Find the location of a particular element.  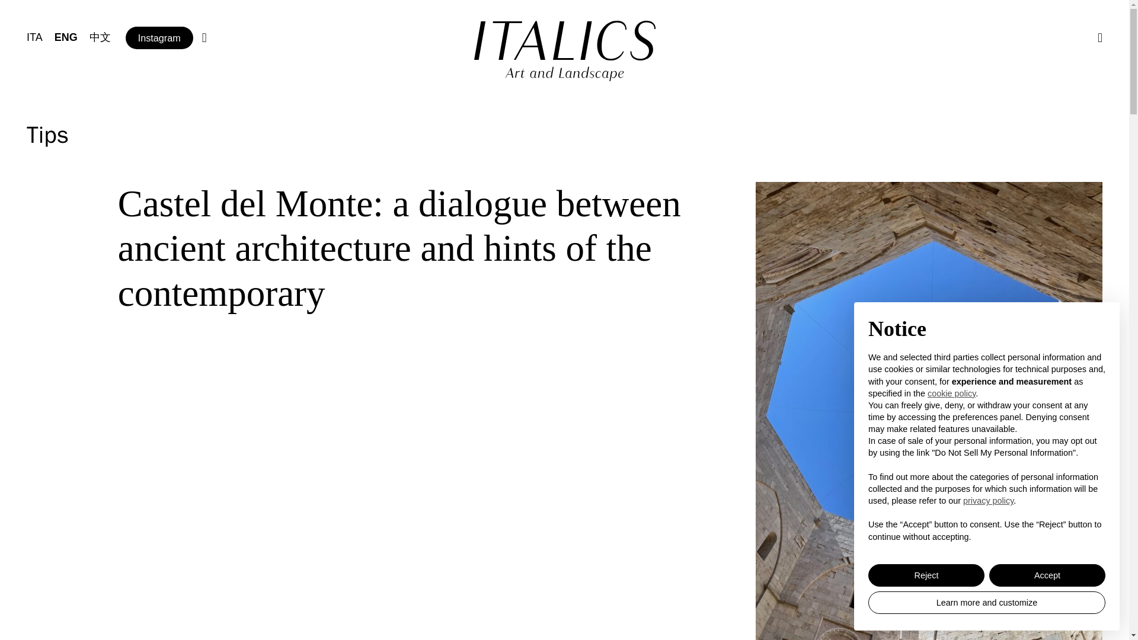

Instagram is located at coordinates (159, 38).